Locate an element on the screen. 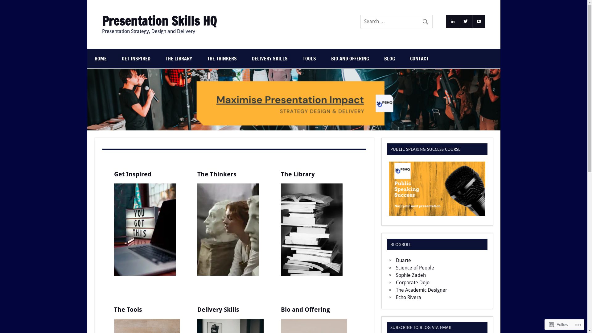 Image resolution: width=592 pixels, height=333 pixels. Follow is located at coordinates (559, 324).